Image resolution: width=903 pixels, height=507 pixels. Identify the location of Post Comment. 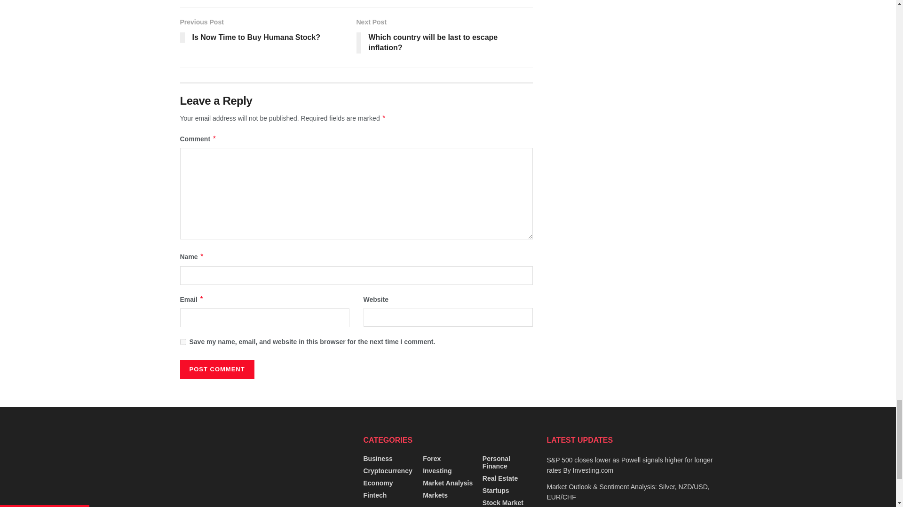
(216, 369).